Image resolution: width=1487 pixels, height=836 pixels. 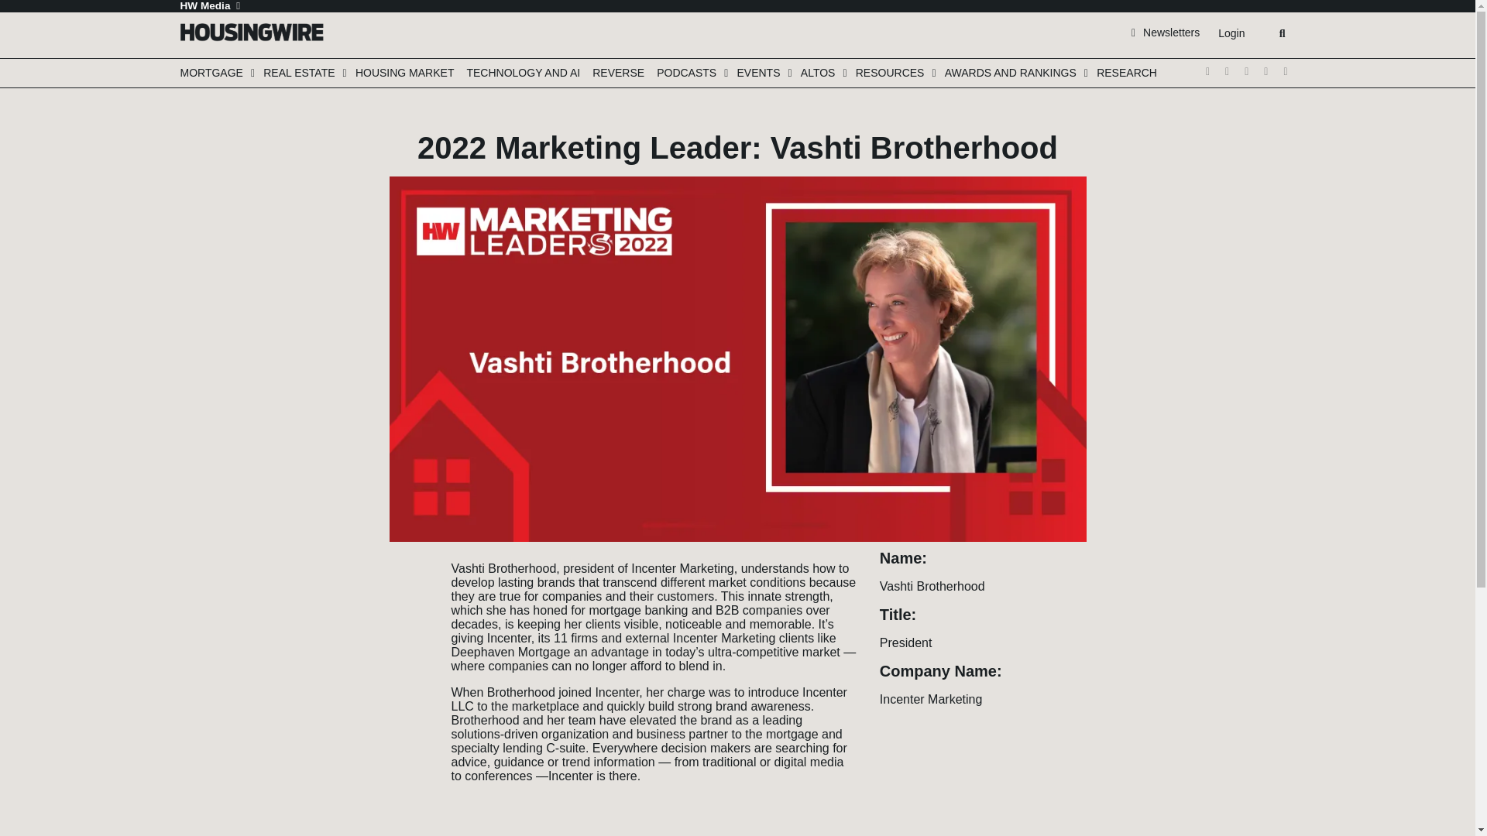 What do you see at coordinates (406, 587) in the screenshot?
I see `Click to share on Facebook` at bounding box center [406, 587].